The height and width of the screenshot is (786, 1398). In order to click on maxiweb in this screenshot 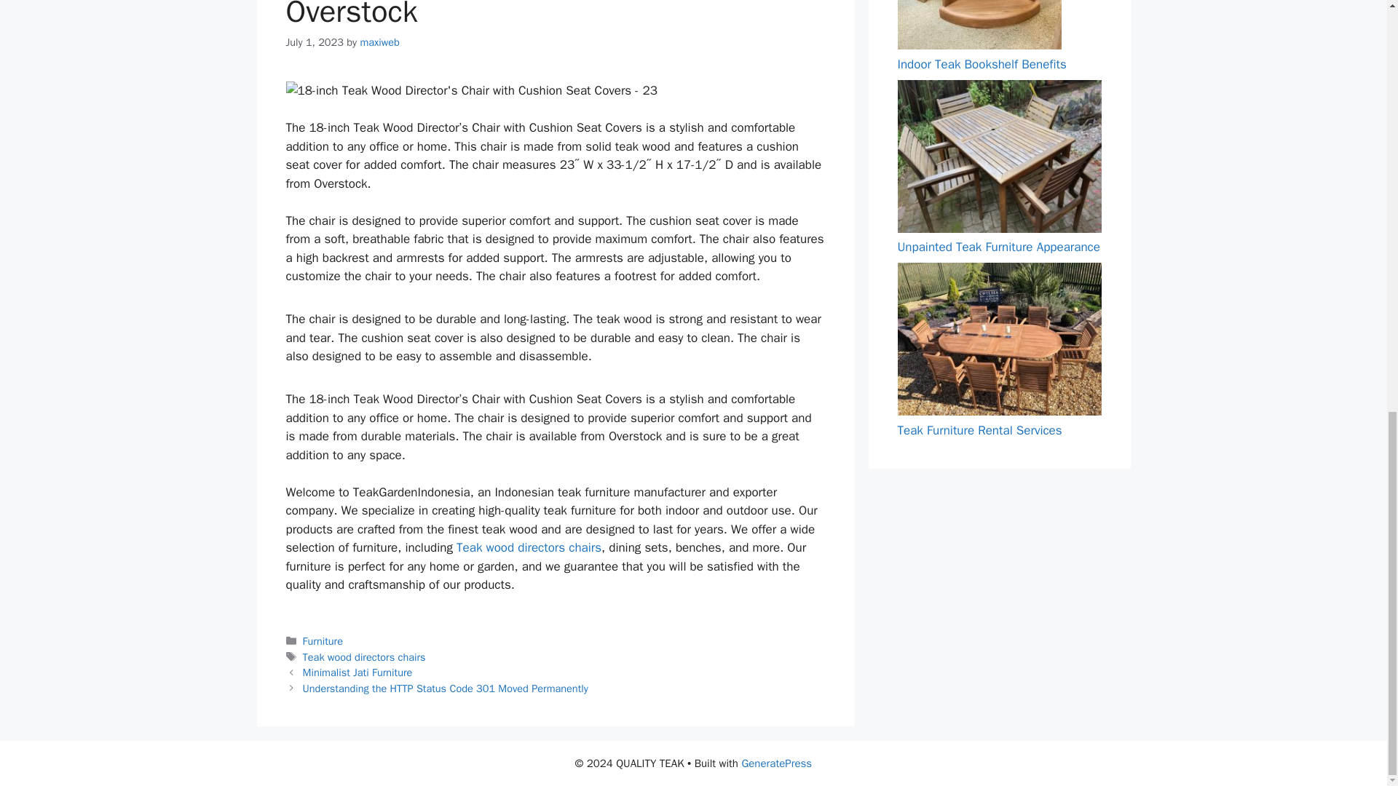, I will do `click(379, 41)`.